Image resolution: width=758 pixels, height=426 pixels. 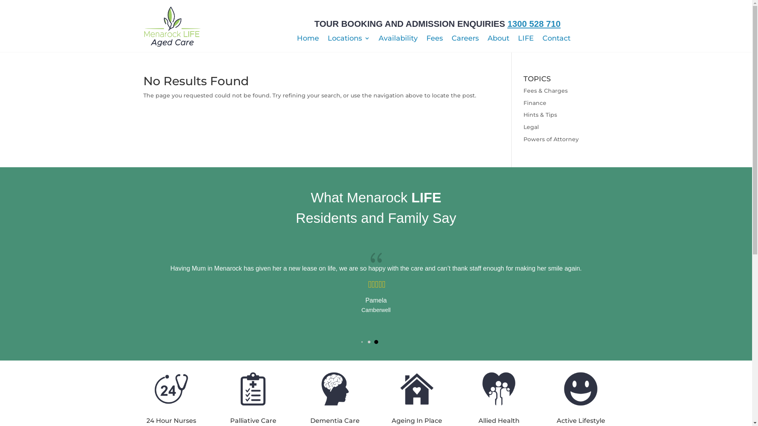 I want to click on Legal, so click(x=531, y=127).